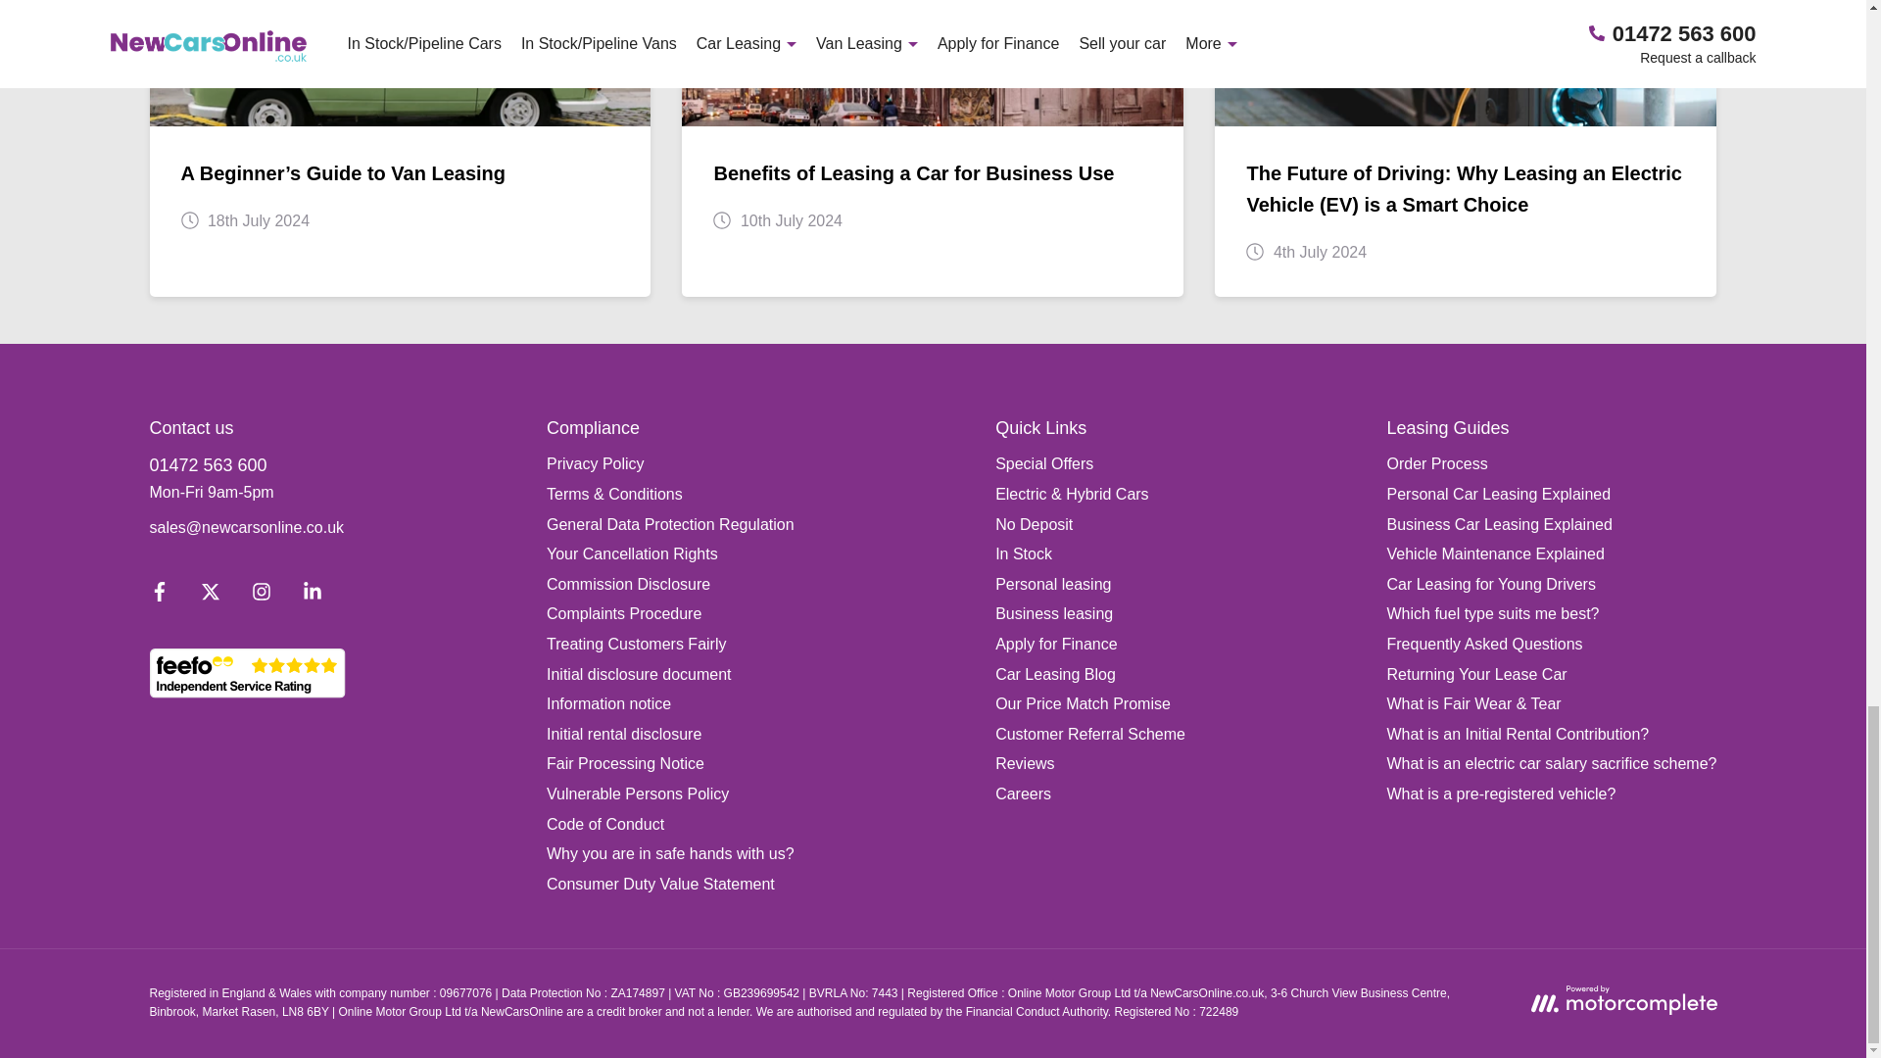 This screenshot has height=1058, width=1881. Describe the element at coordinates (311, 596) in the screenshot. I see `LinkedIn` at that location.